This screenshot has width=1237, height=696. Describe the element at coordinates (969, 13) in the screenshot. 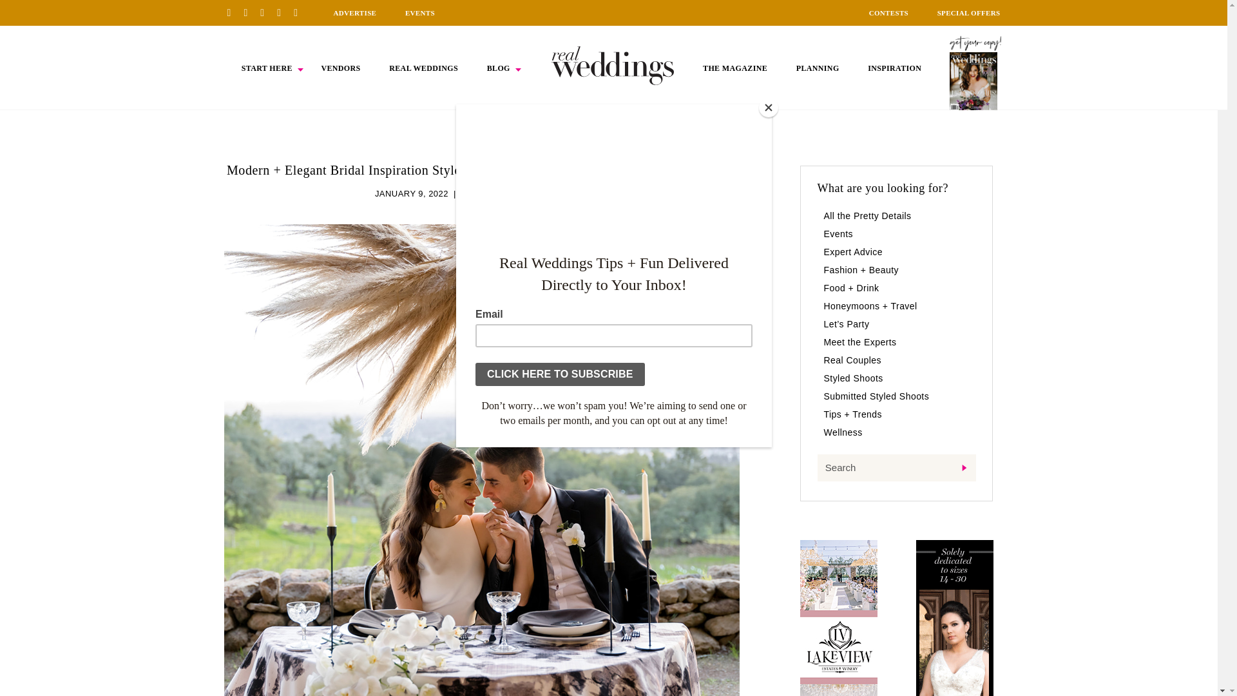

I see `SPECIAL OFFERS` at that location.